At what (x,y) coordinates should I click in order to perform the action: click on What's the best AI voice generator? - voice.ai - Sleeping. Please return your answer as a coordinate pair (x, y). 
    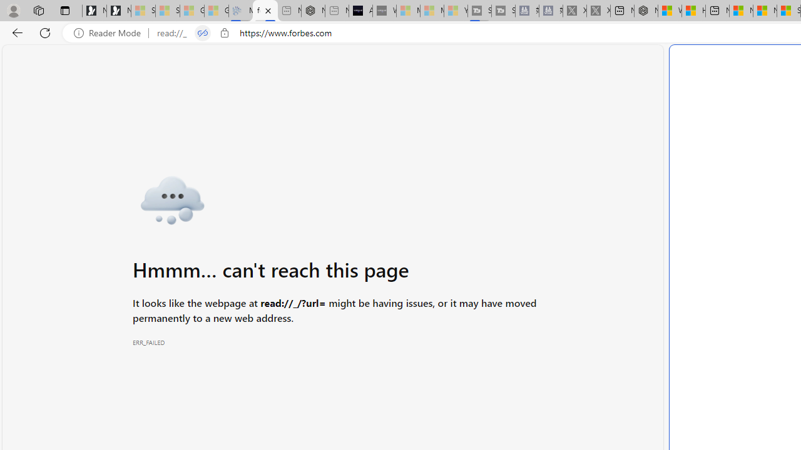
    Looking at the image, I should click on (384, 11).